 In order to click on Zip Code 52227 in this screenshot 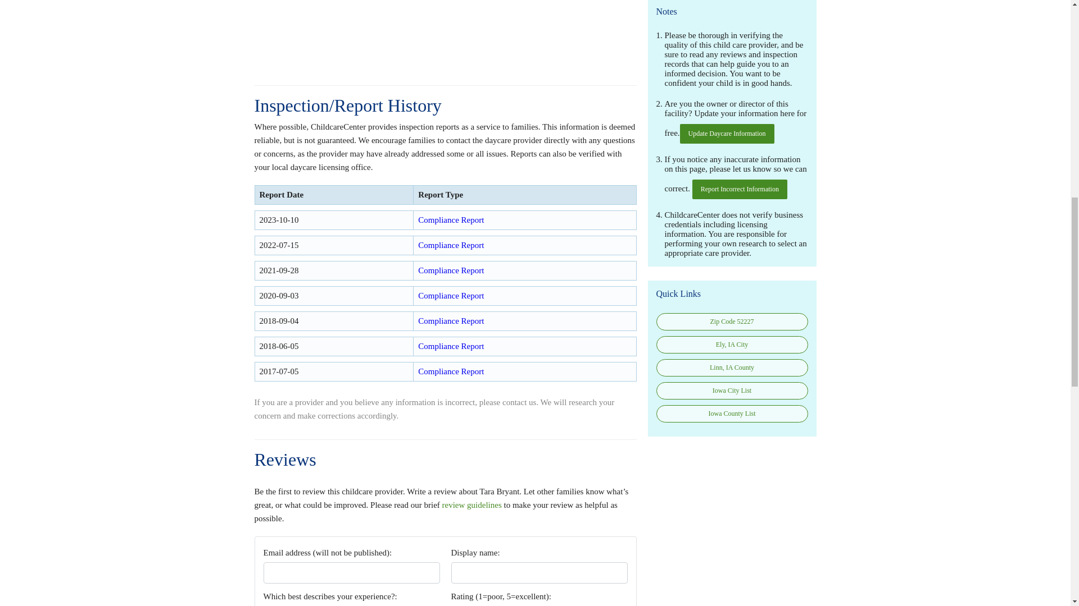, I will do `click(732, 322)`.